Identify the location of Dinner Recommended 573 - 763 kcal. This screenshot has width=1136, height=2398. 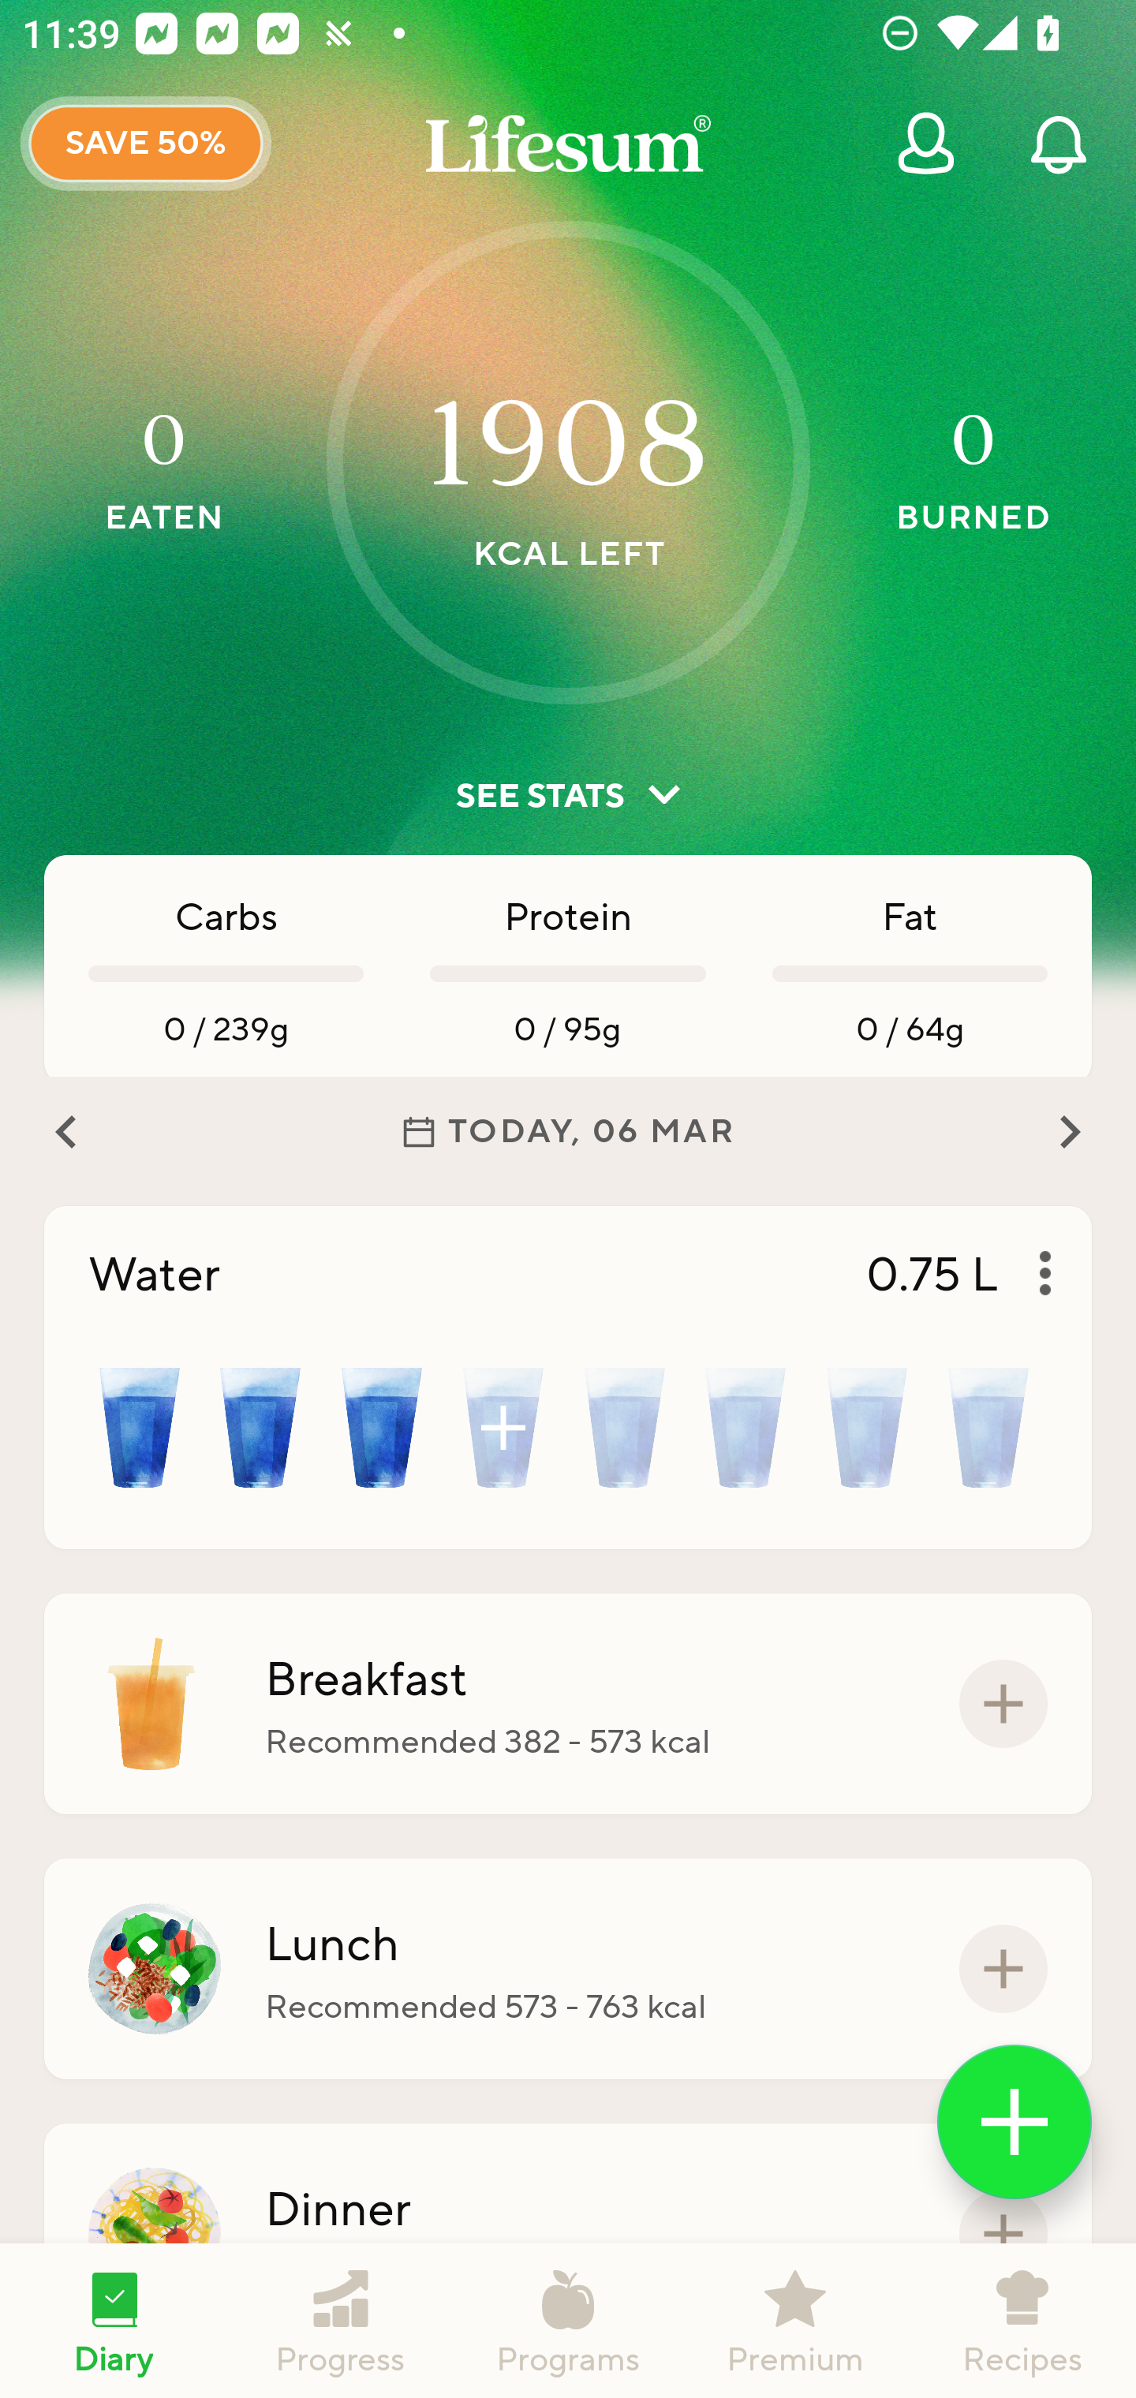
(568, 2235).